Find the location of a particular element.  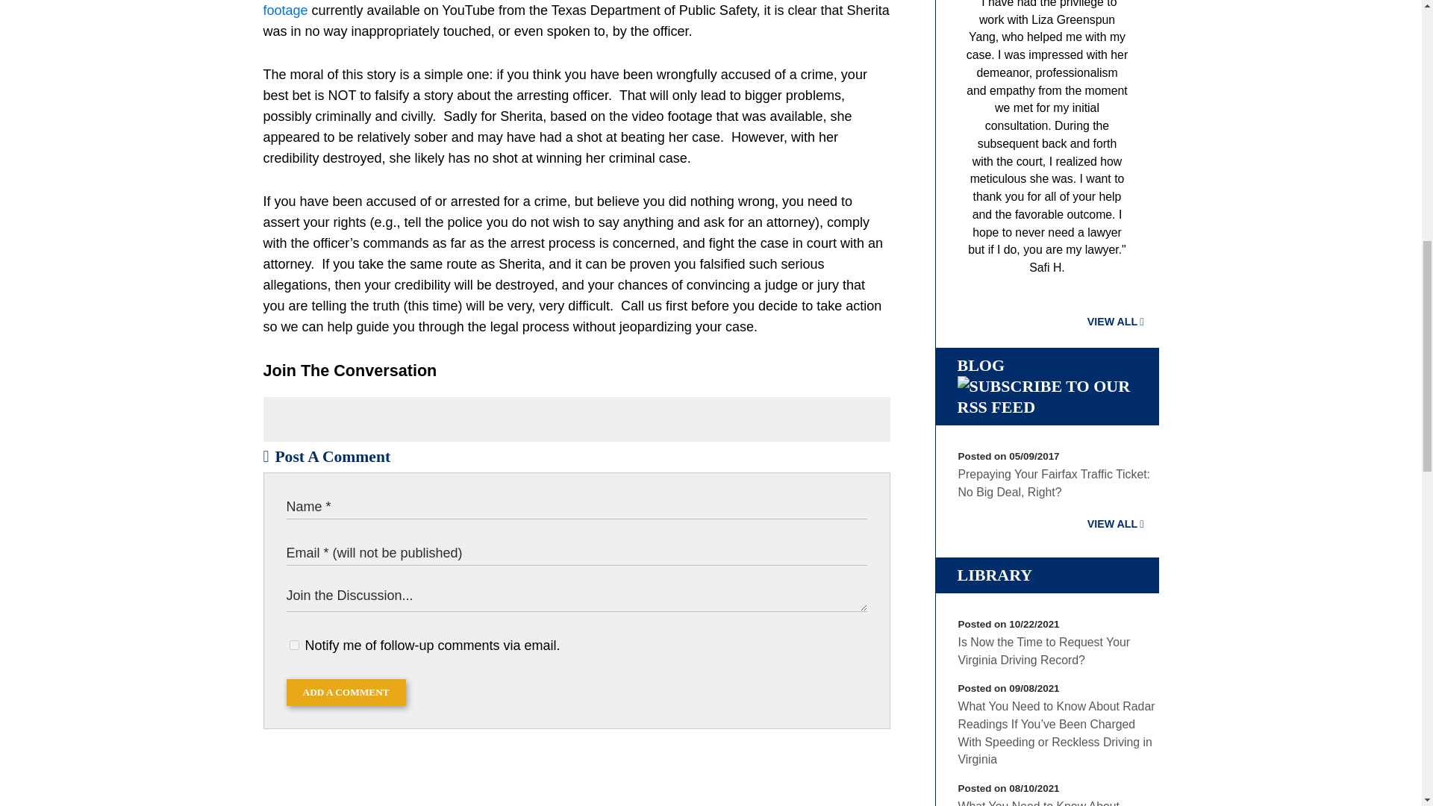

Subscribe to our RSS Feed is located at coordinates (1046, 407).